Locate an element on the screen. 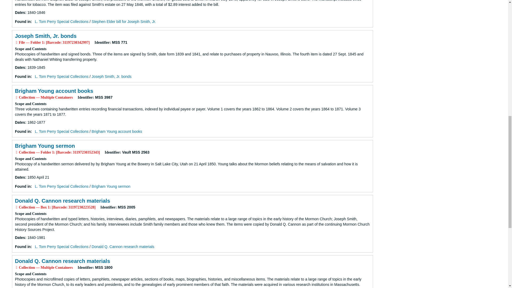 The image size is (512, 288). translation missing: en.dates is located at coordinates (20, 177).